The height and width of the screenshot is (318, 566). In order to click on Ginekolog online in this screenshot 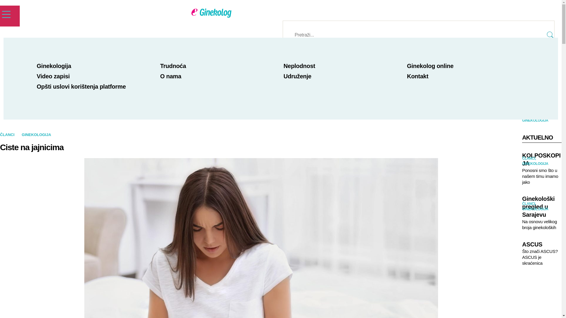, I will do `click(430, 66)`.